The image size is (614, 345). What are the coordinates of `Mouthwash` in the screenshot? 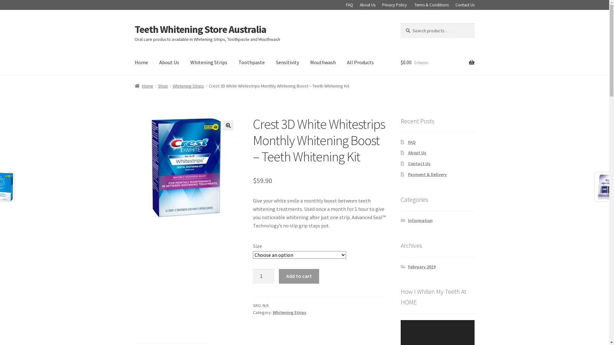 It's located at (323, 63).